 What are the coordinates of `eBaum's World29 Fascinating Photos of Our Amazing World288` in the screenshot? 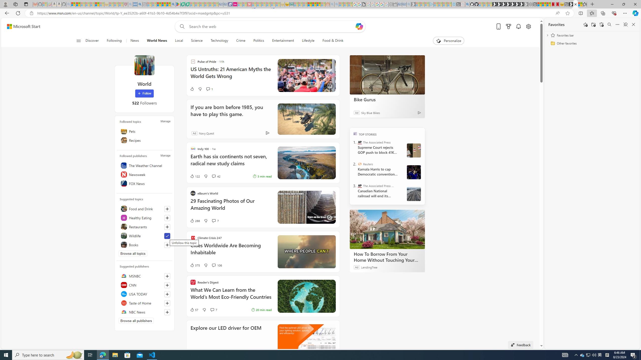 It's located at (263, 207).